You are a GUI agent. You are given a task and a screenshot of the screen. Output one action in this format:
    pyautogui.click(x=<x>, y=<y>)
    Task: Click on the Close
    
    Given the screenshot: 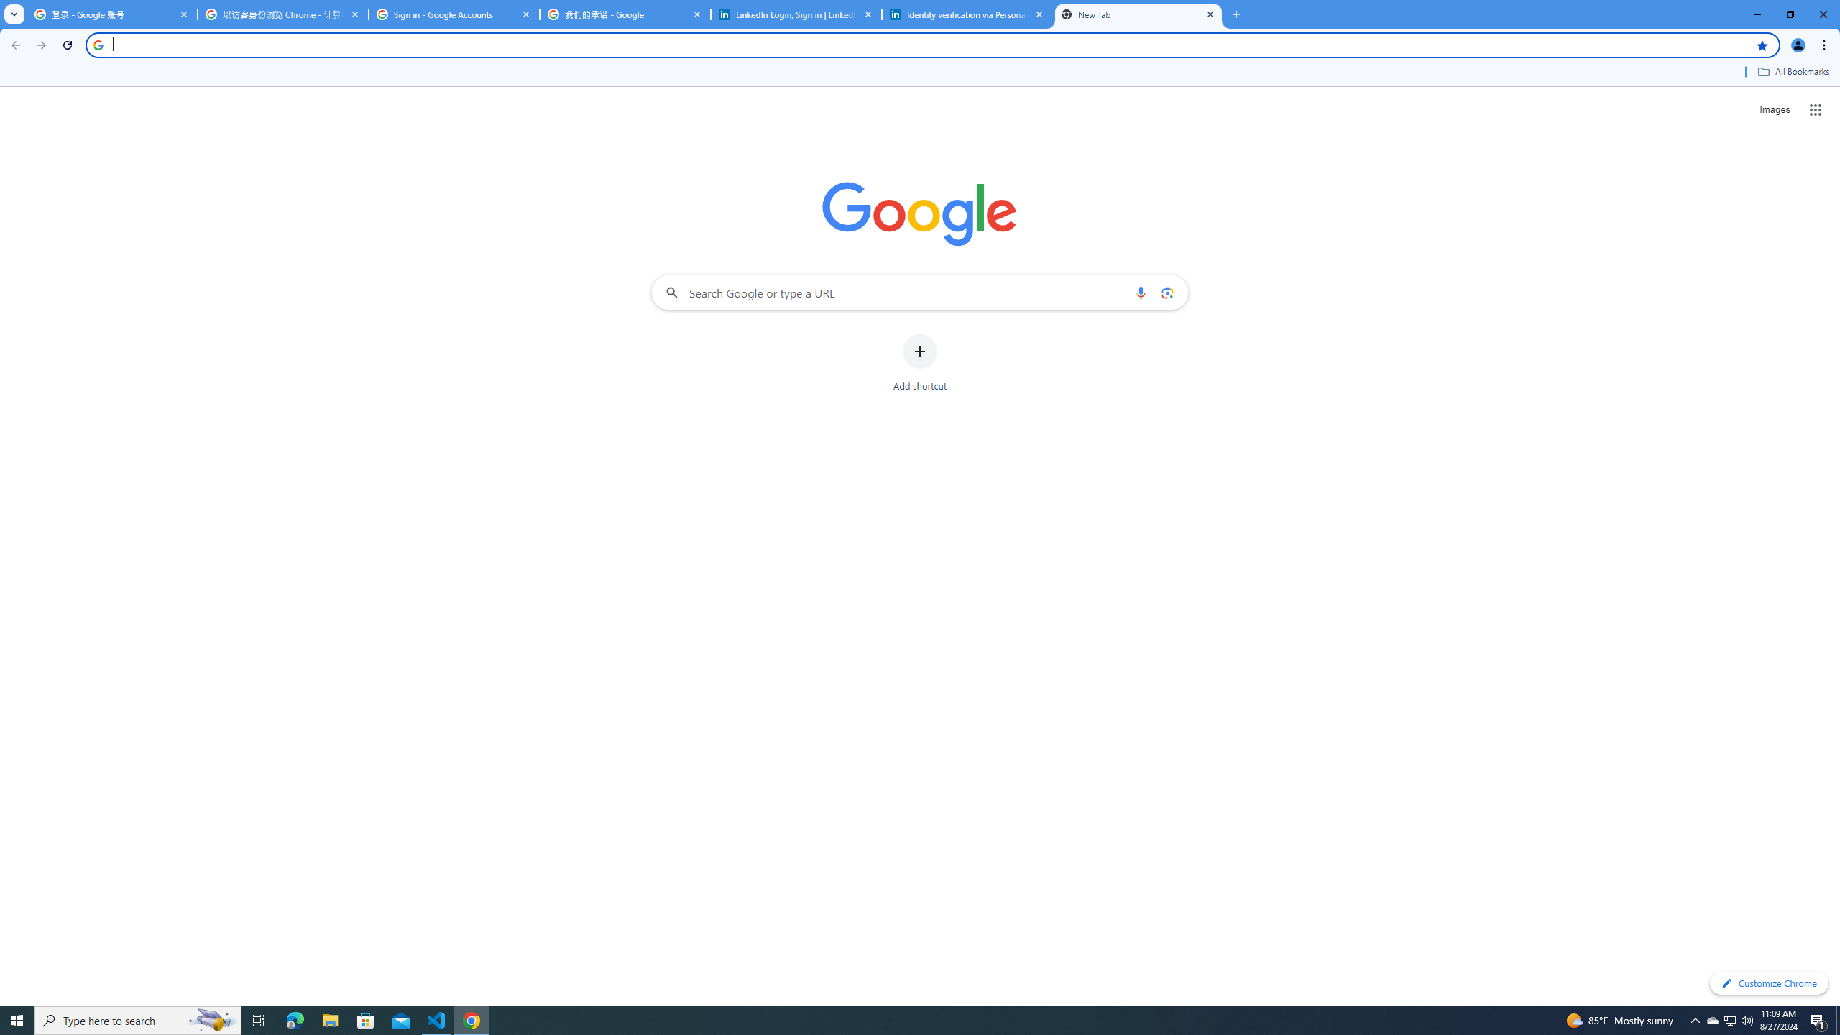 What is the action you would take?
    pyautogui.click(x=1210, y=14)
    